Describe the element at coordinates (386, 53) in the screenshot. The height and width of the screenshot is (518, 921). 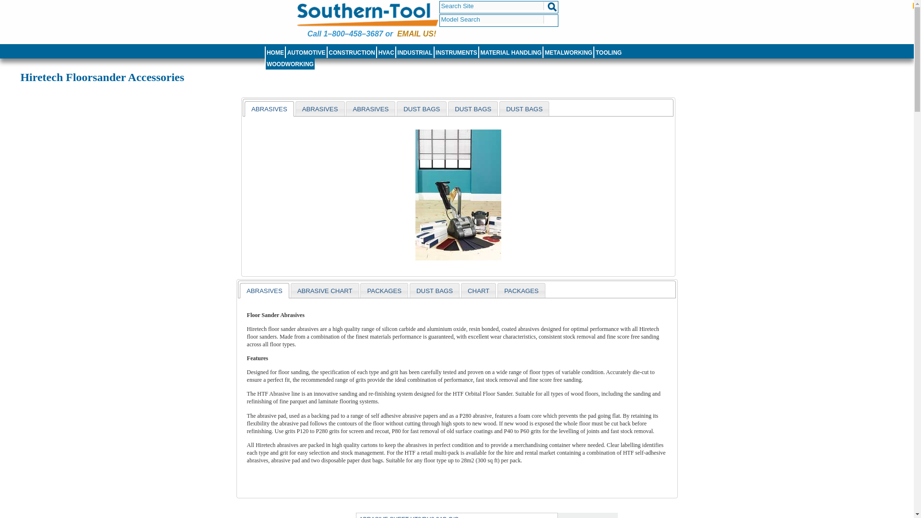
I see `HVAC` at that location.